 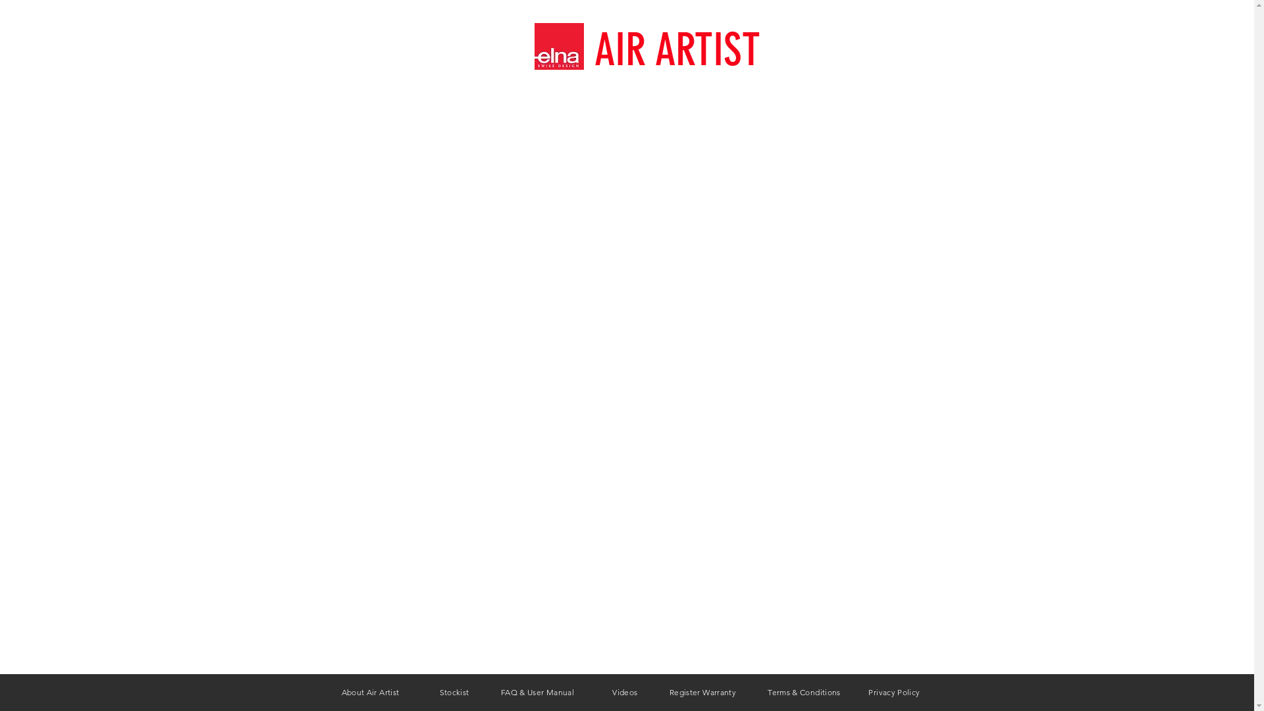 I want to click on Terms & Conditions, so click(x=804, y=693).